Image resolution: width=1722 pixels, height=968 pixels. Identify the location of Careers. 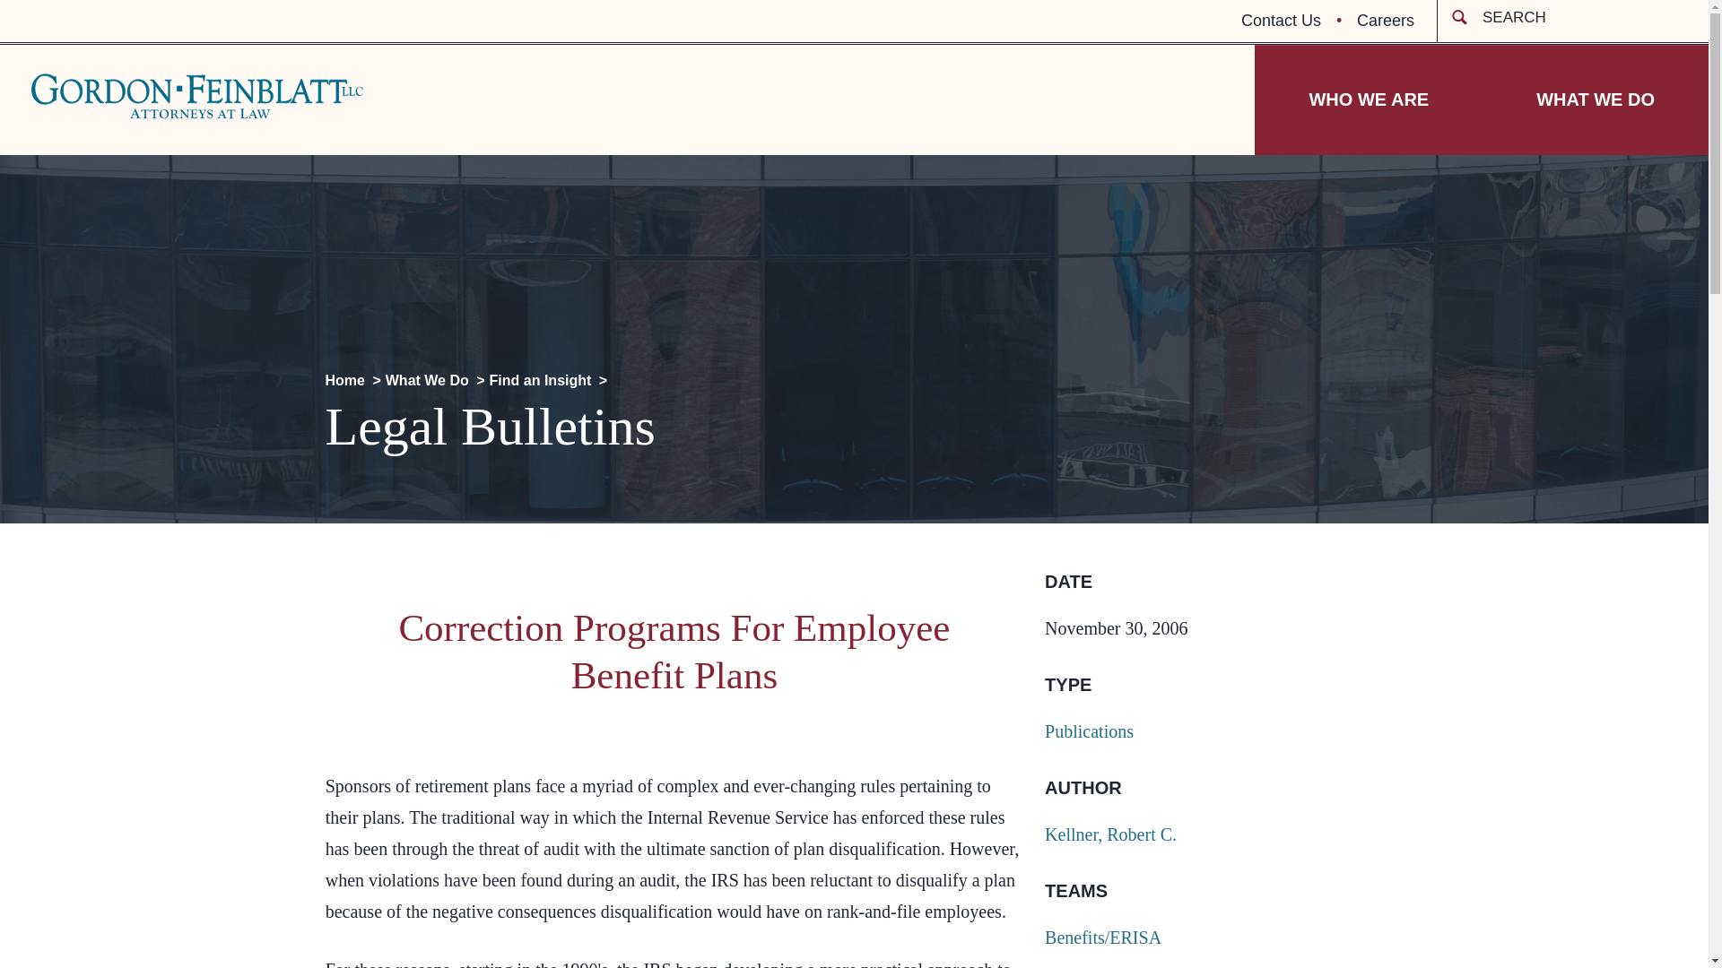
(1385, 22).